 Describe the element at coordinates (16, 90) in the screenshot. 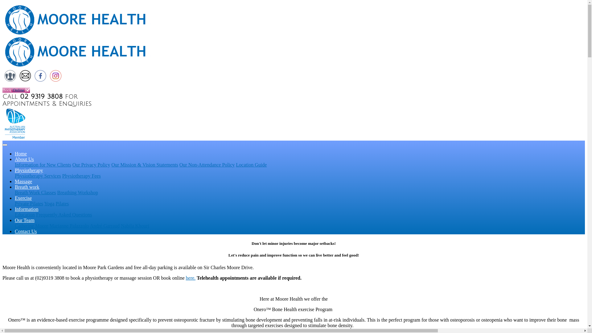

I see `Book Online` at that location.